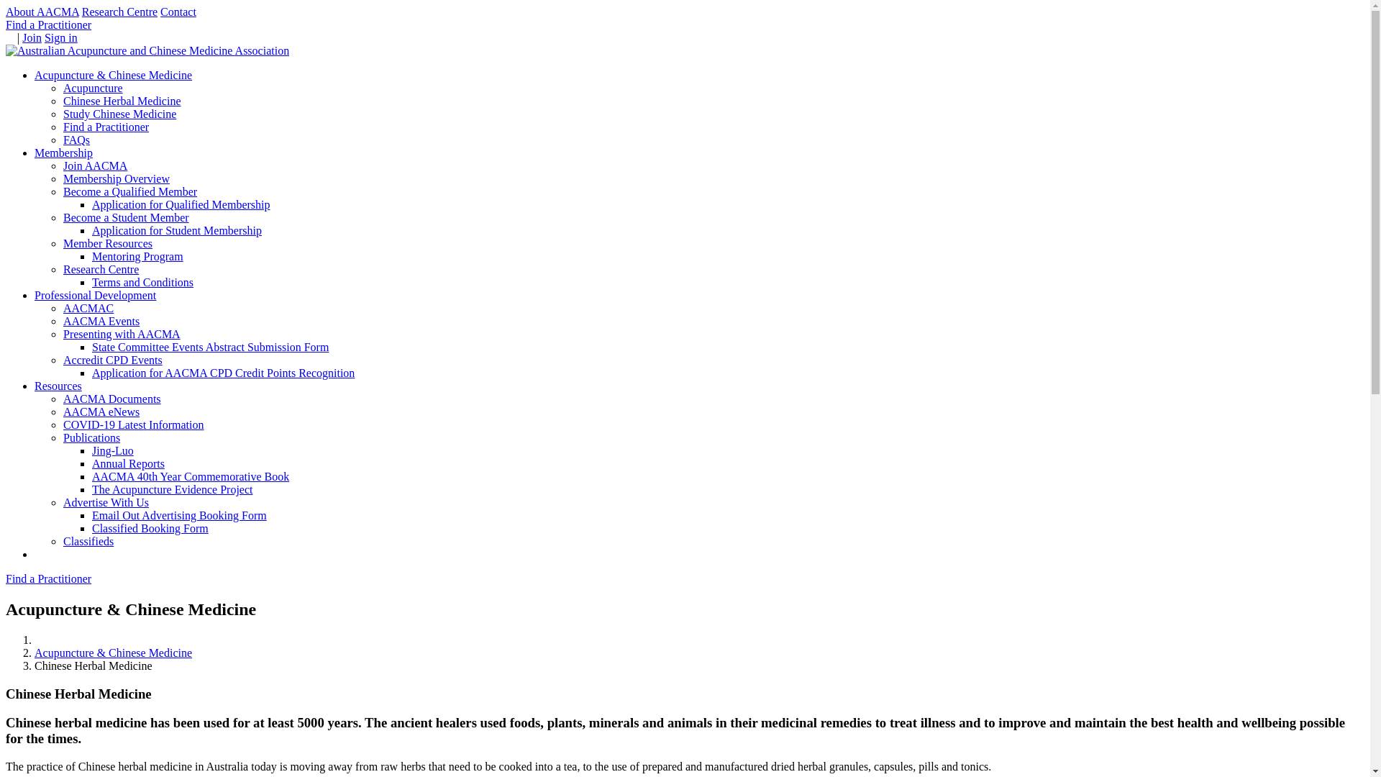 The width and height of the screenshot is (1381, 777). What do you see at coordinates (58, 386) in the screenshot?
I see `Resources` at bounding box center [58, 386].